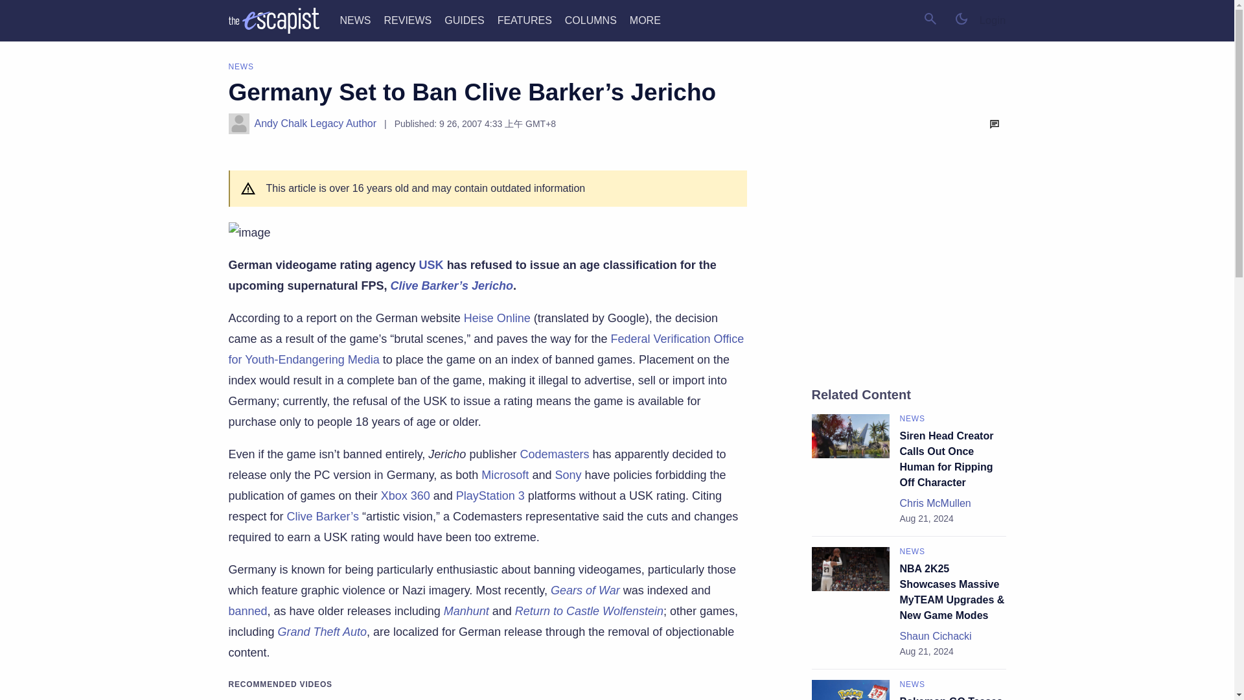 This screenshot has width=1244, height=700. Describe the element at coordinates (355, 19) in the screenshot. I see `NEWS` at that location.